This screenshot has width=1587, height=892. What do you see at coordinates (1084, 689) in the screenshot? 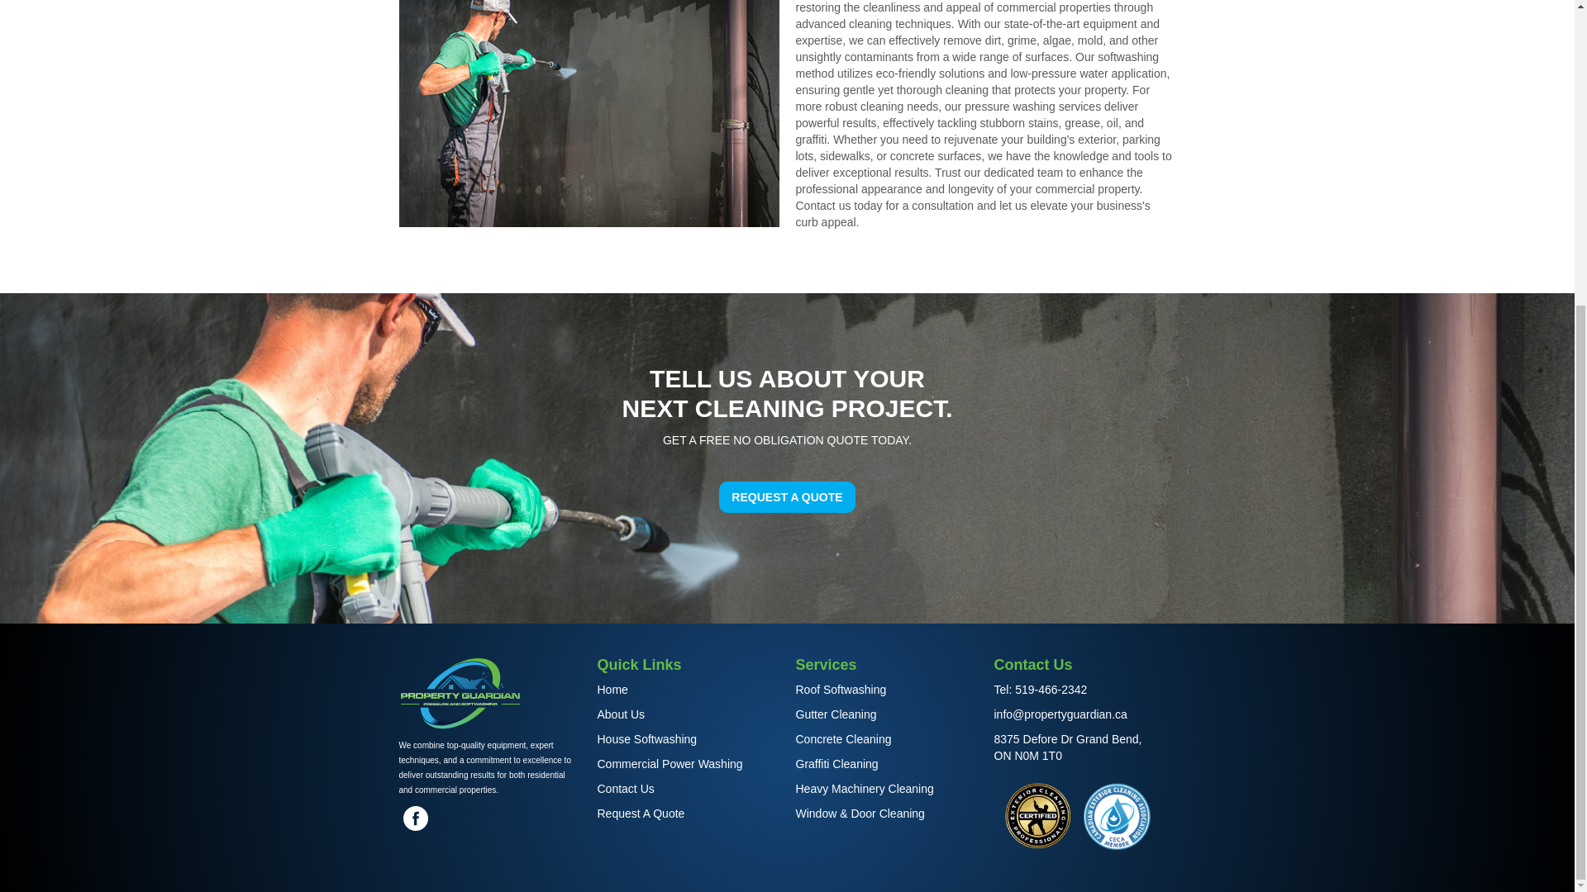
I see `Tel: 519-466-2342` at bounding box center [1084, 689].